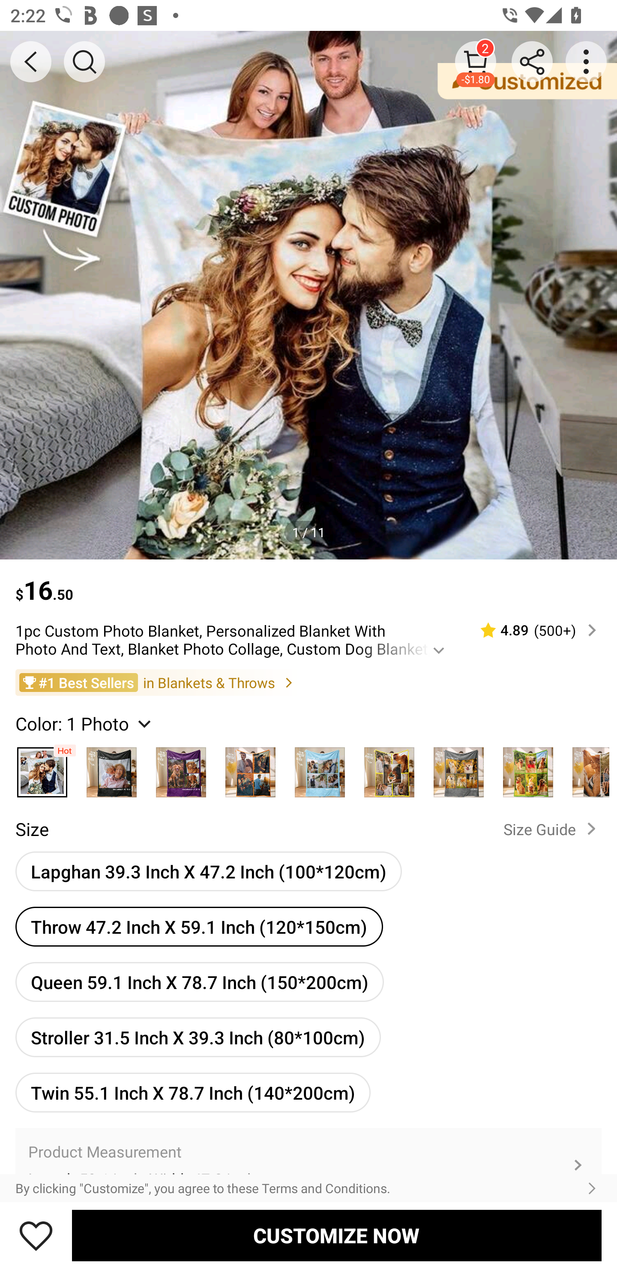  Describe the element at coordinates (308, 295) in the screenshot. I see `PHOTOS 1 / 11` at that location.